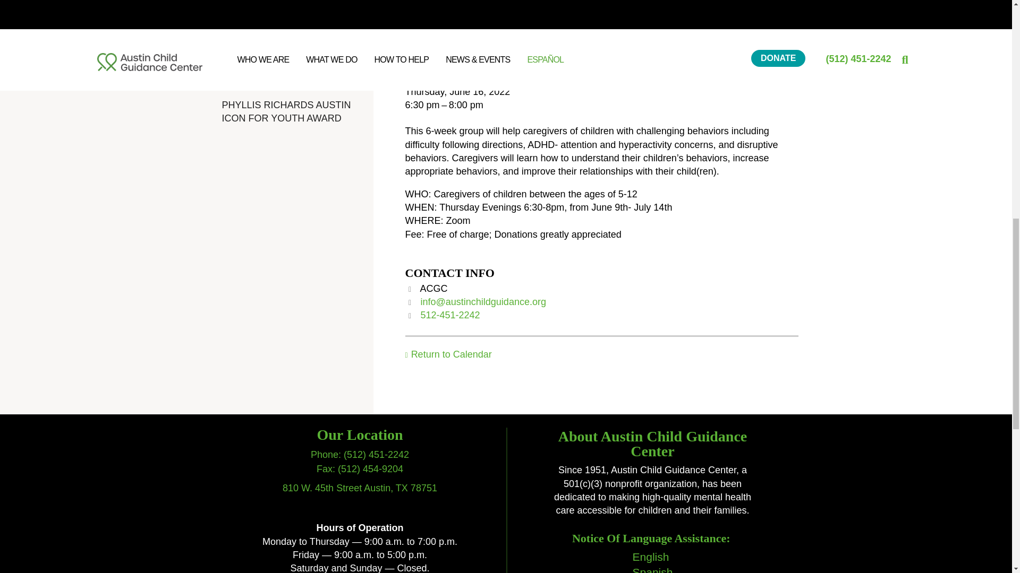 Image resolution: width=1020 pixels, height=573 pixels. What do you see at coordinates (495, 289) in the screenshot?
I see `ACGC` at bounding box center [495, 289].